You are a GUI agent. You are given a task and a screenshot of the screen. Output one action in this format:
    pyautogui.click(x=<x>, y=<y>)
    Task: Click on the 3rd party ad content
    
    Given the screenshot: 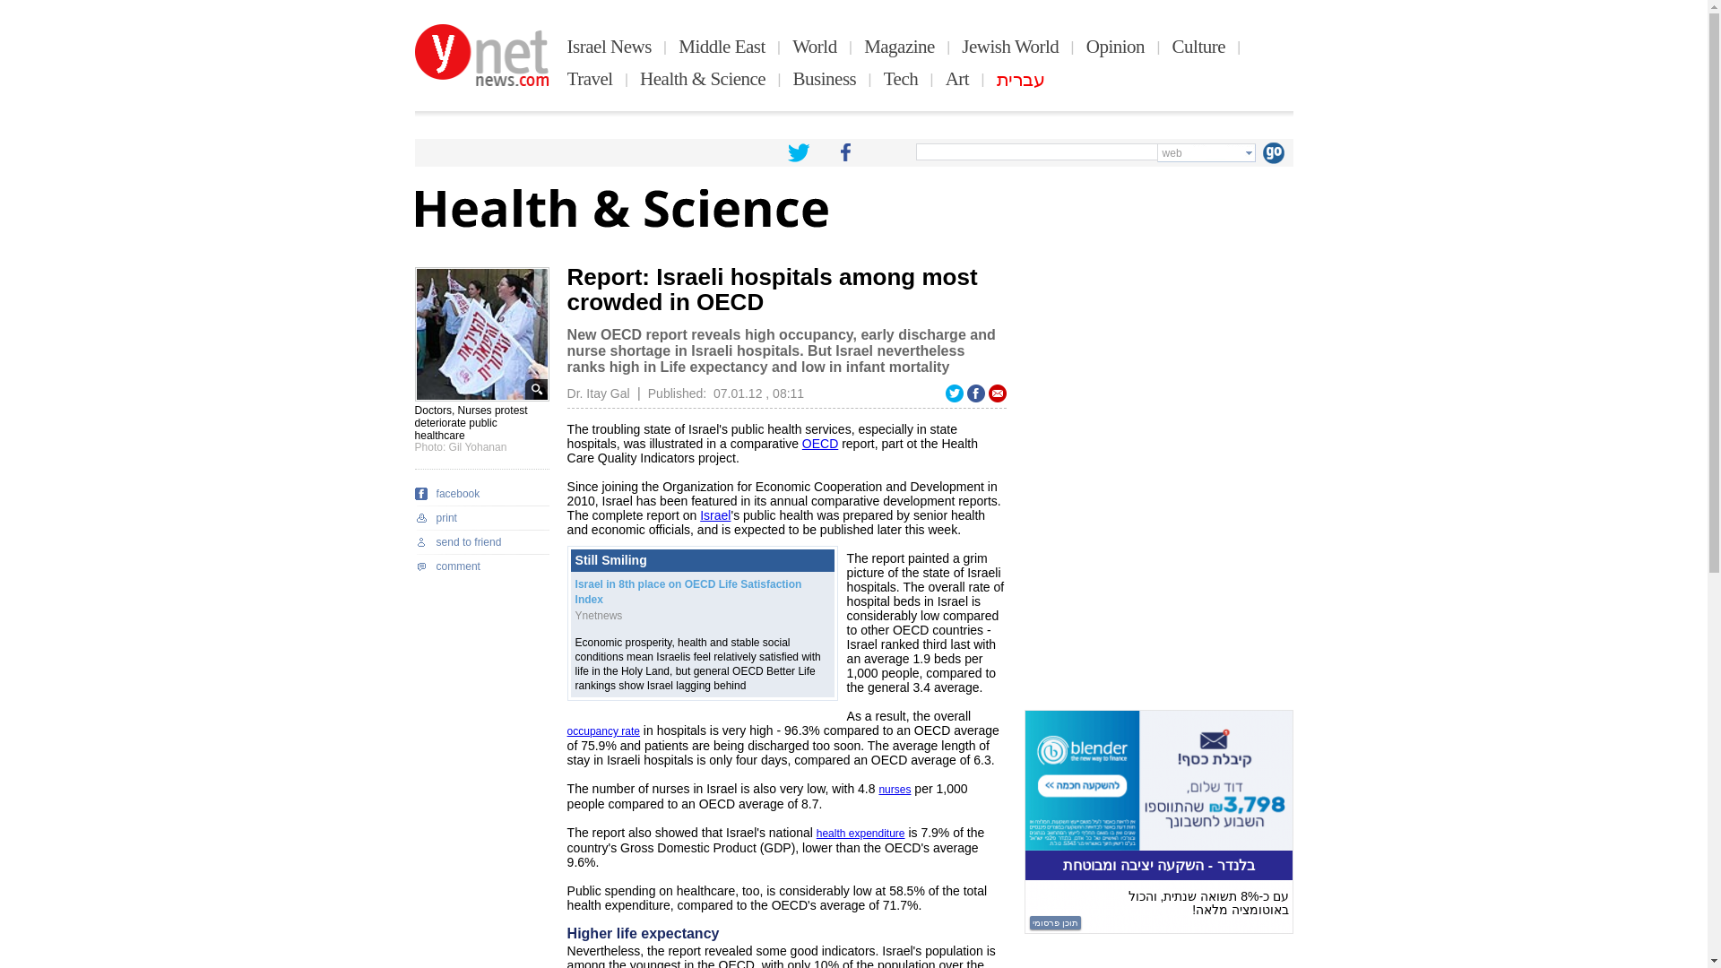 What is the action you would take?
    pyautogui.click(x=1158, y=378)
    